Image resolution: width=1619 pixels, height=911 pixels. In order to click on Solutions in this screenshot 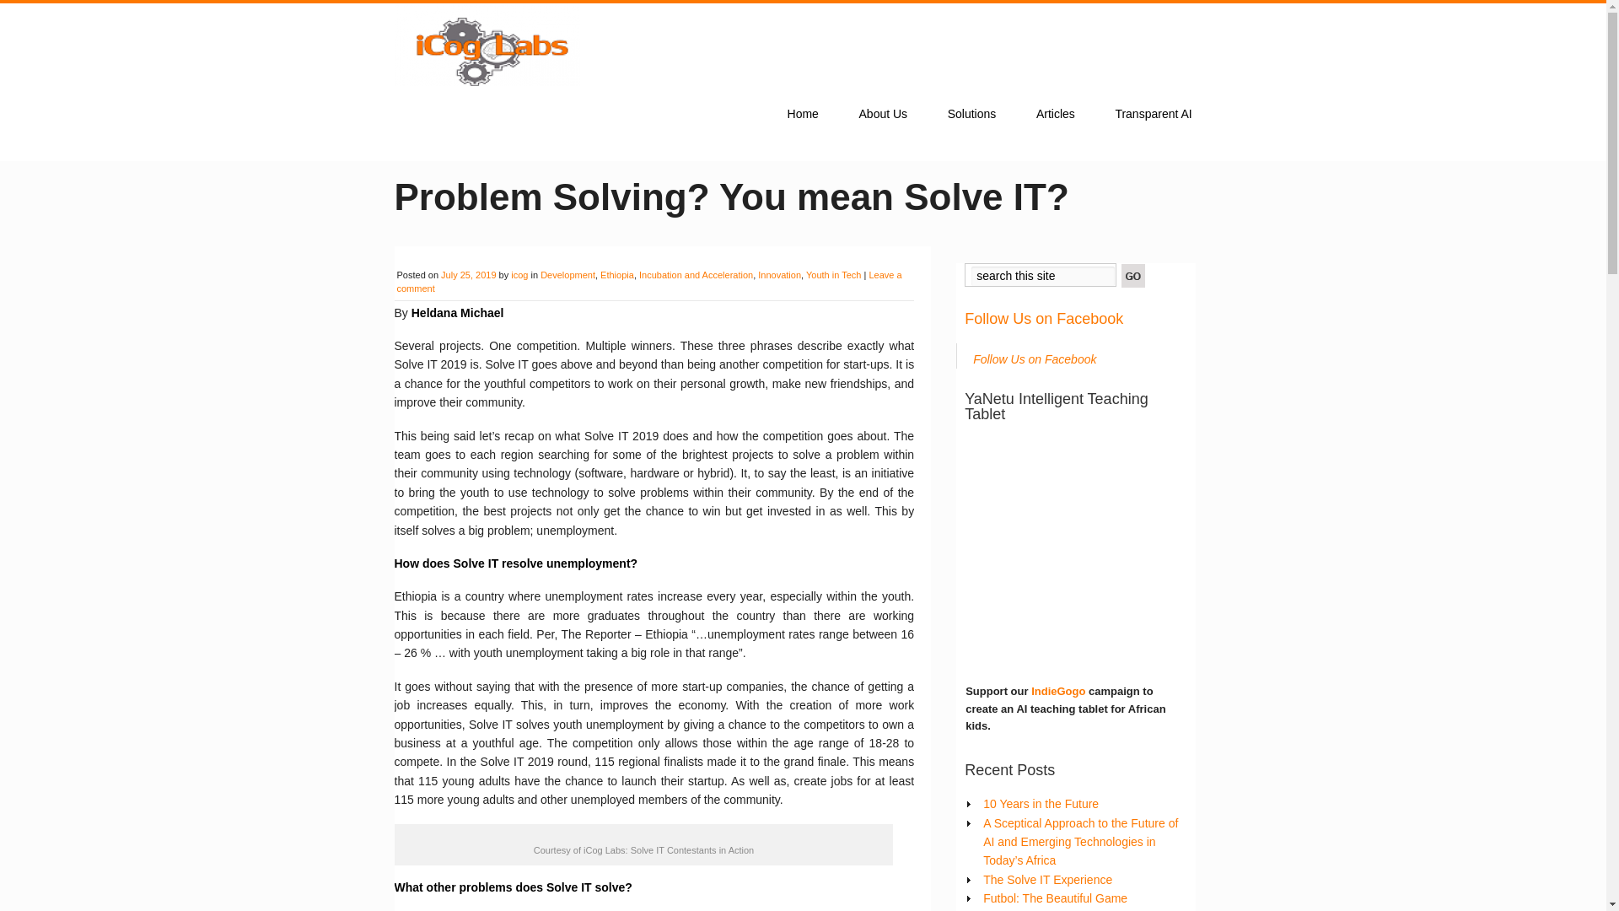, I will do `click(971, 113)`.